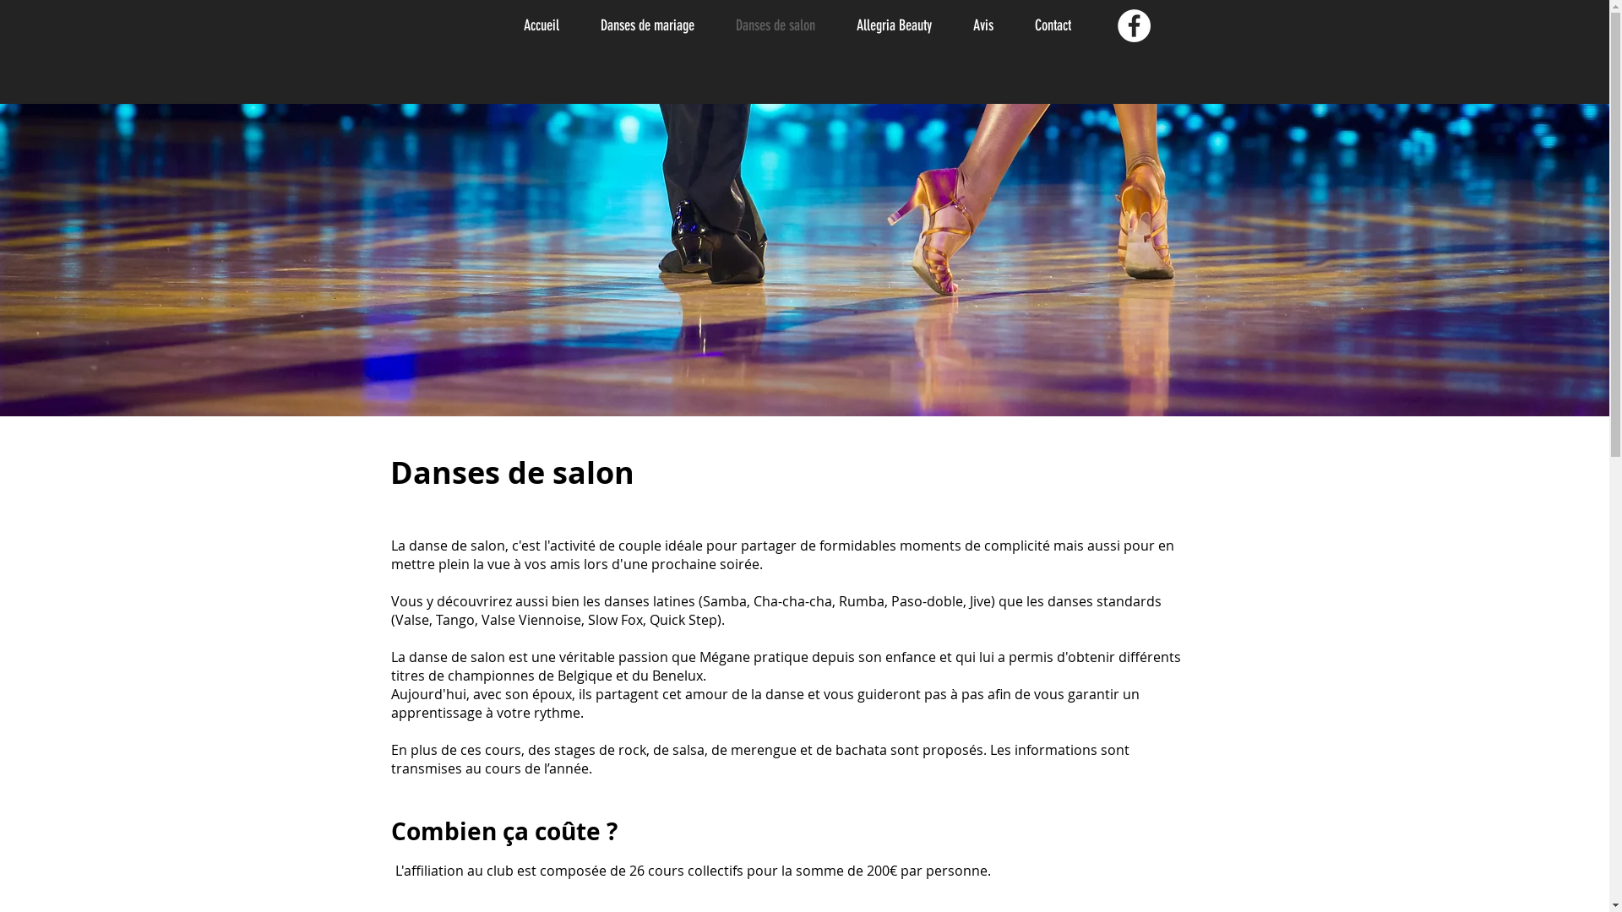  What do you see at coordinates (901, 25) in the screenshot?
I see `Allegria Beauty` at bounding box center [901, 25].